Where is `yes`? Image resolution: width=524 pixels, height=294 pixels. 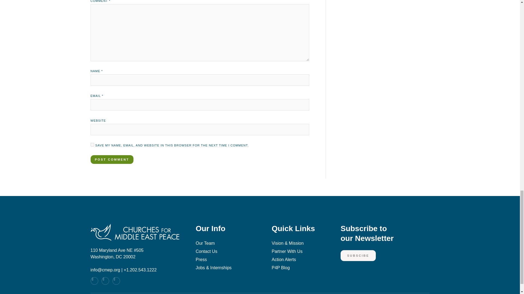 yes is located at coordinates (385, 237).